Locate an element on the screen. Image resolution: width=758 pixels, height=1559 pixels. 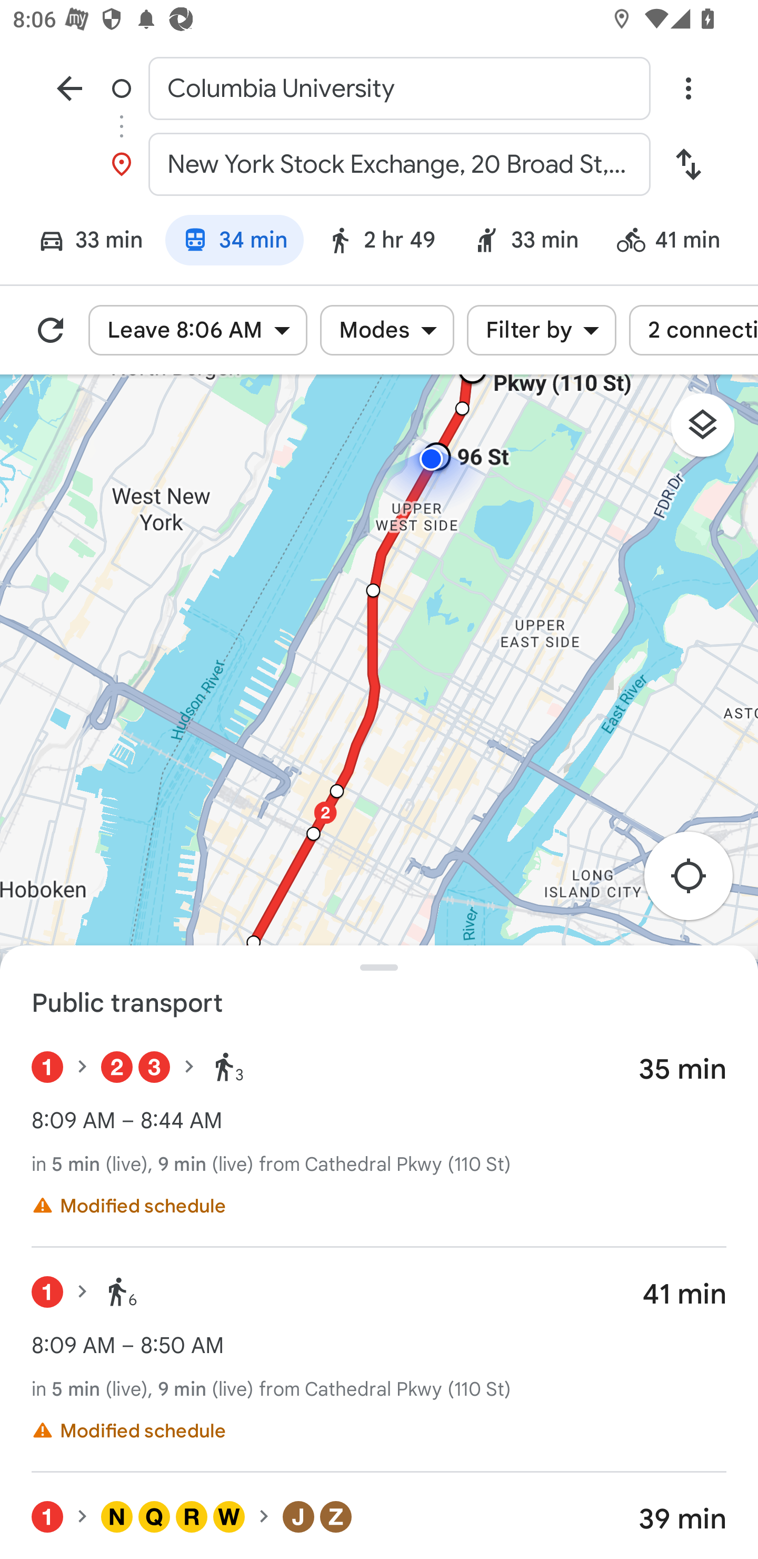
Navigate up is located at coordinates (69, 87).